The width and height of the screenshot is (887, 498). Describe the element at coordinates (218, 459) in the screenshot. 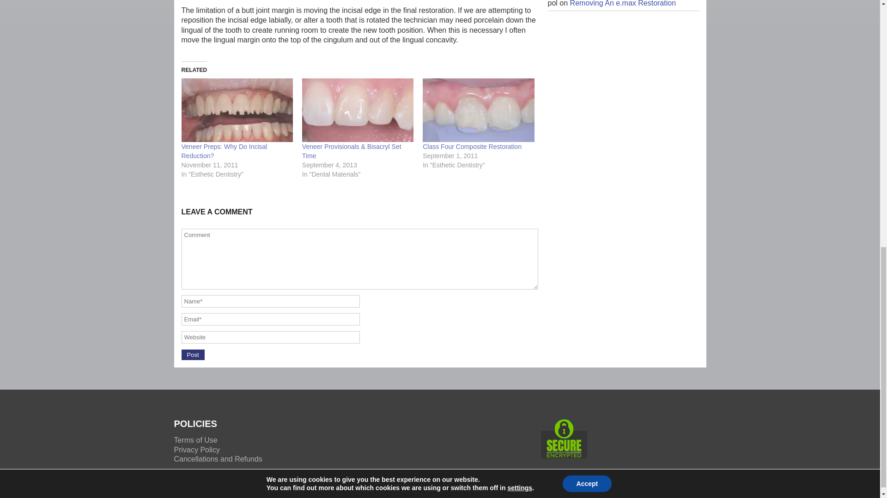

I see `Cancellations and Refunds` at that location.